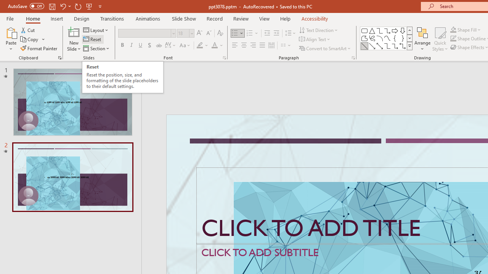  I want to click on Numbering, so click(252, 33).